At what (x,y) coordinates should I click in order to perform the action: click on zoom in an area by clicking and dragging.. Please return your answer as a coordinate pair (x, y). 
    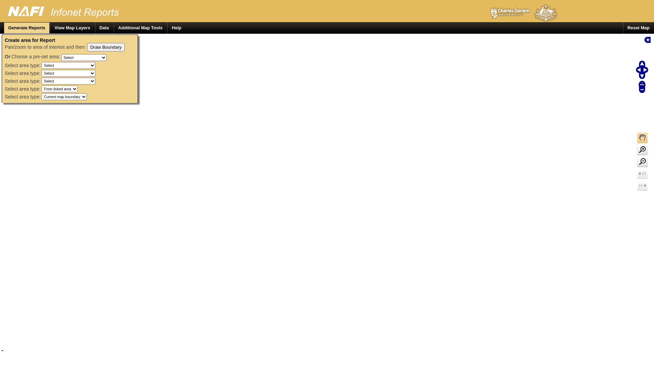
    Looking at the image, I should click on (643, 151).